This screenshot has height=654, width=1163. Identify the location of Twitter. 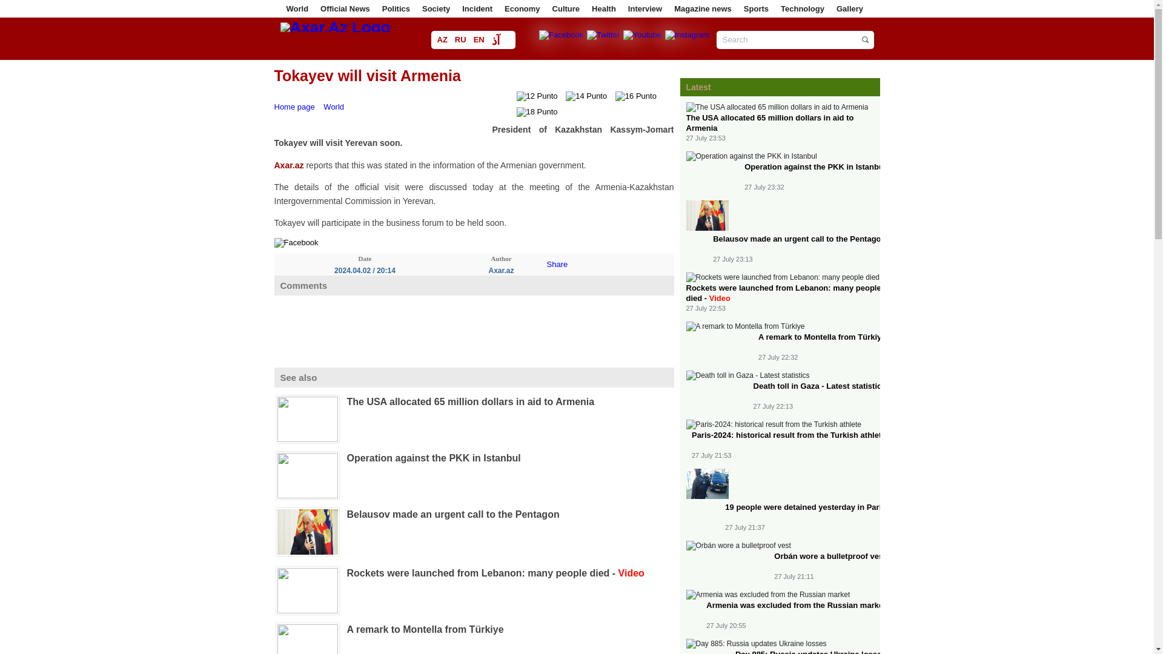
(604, 34).